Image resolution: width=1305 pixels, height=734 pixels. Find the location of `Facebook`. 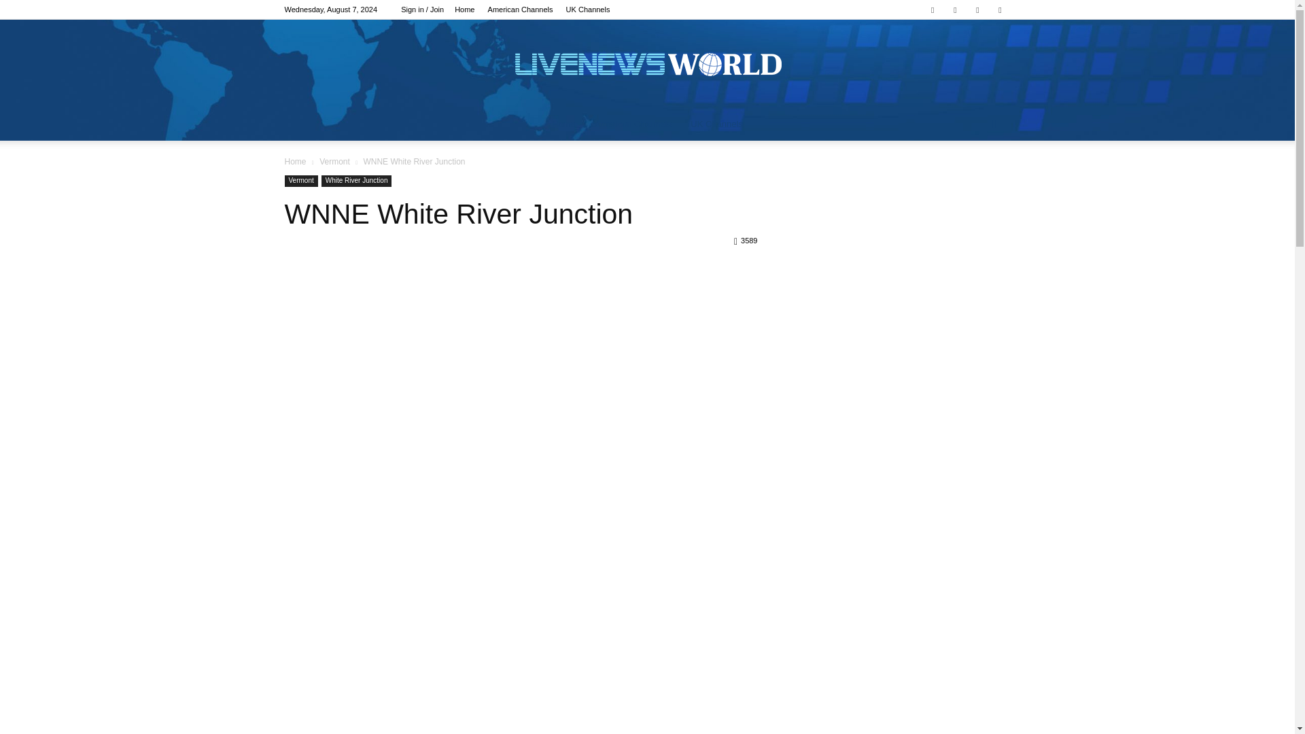

Facebook is located at coordinates (933, 10).